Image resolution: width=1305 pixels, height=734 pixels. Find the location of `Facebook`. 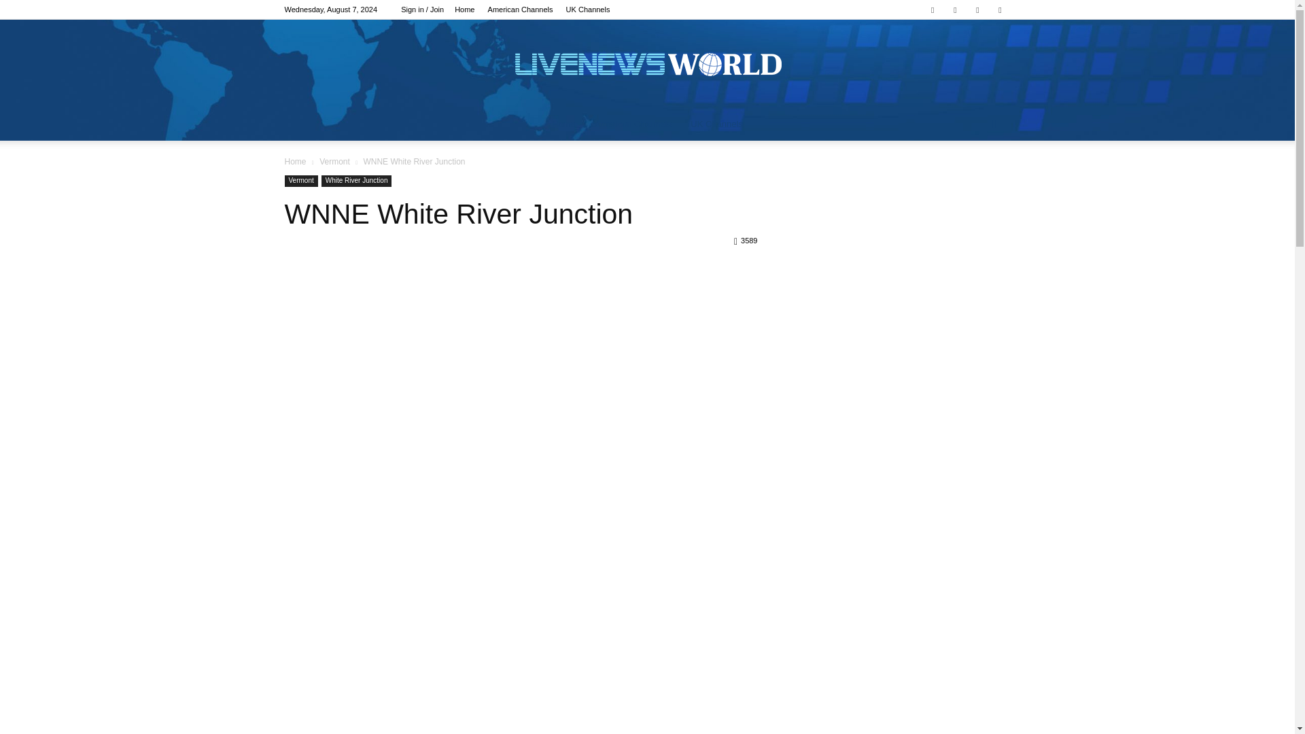

Facebook is located at coordinates (933, 10).